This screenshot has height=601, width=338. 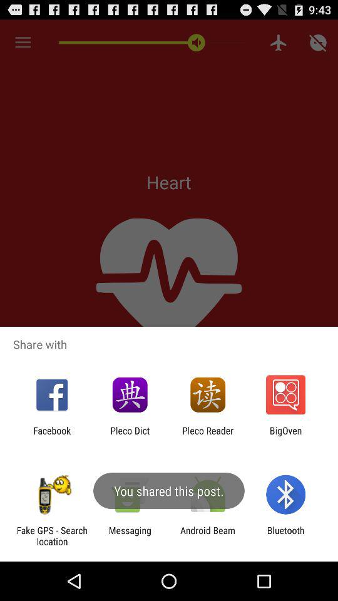 What do you see at coordinates (285, 536) in the screenshot?
I see `click item next to the android beam icon` at bounding box center [285, 536].